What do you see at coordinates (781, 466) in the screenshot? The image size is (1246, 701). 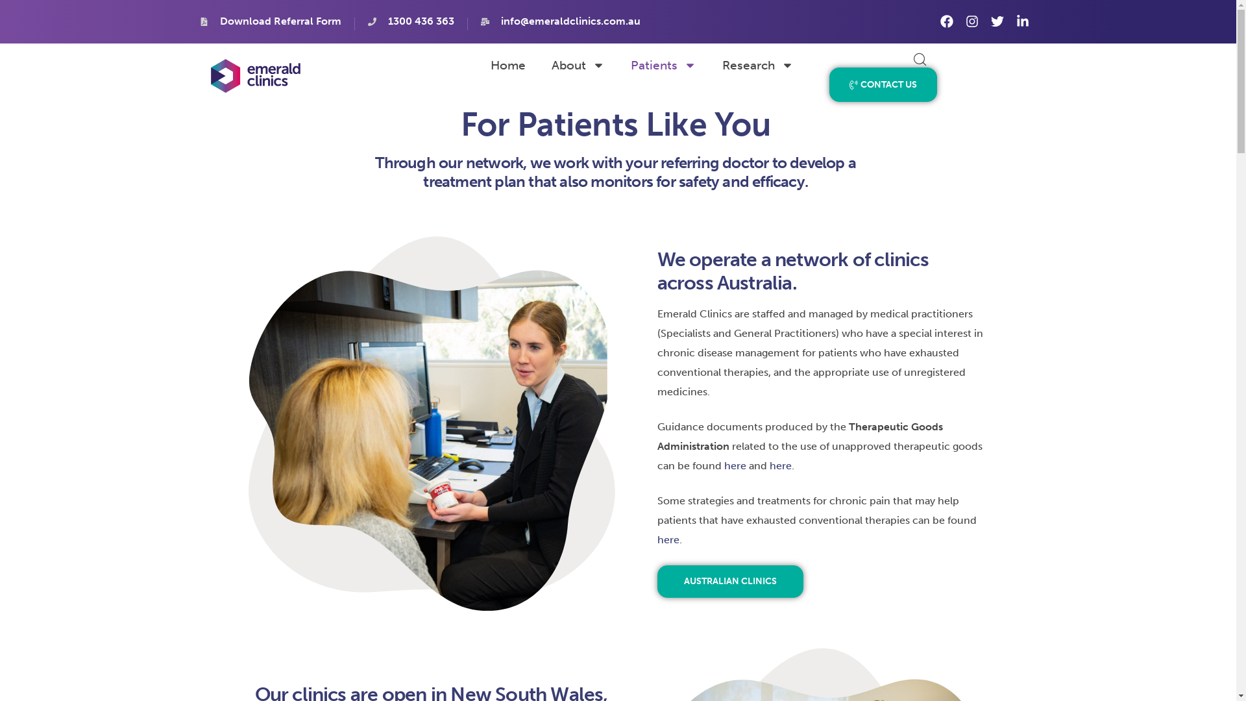 I see `here` at bounding box center [781, 466].